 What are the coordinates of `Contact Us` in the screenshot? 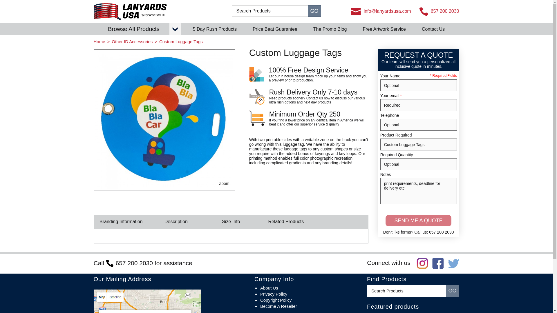 It's located at (433, 29).